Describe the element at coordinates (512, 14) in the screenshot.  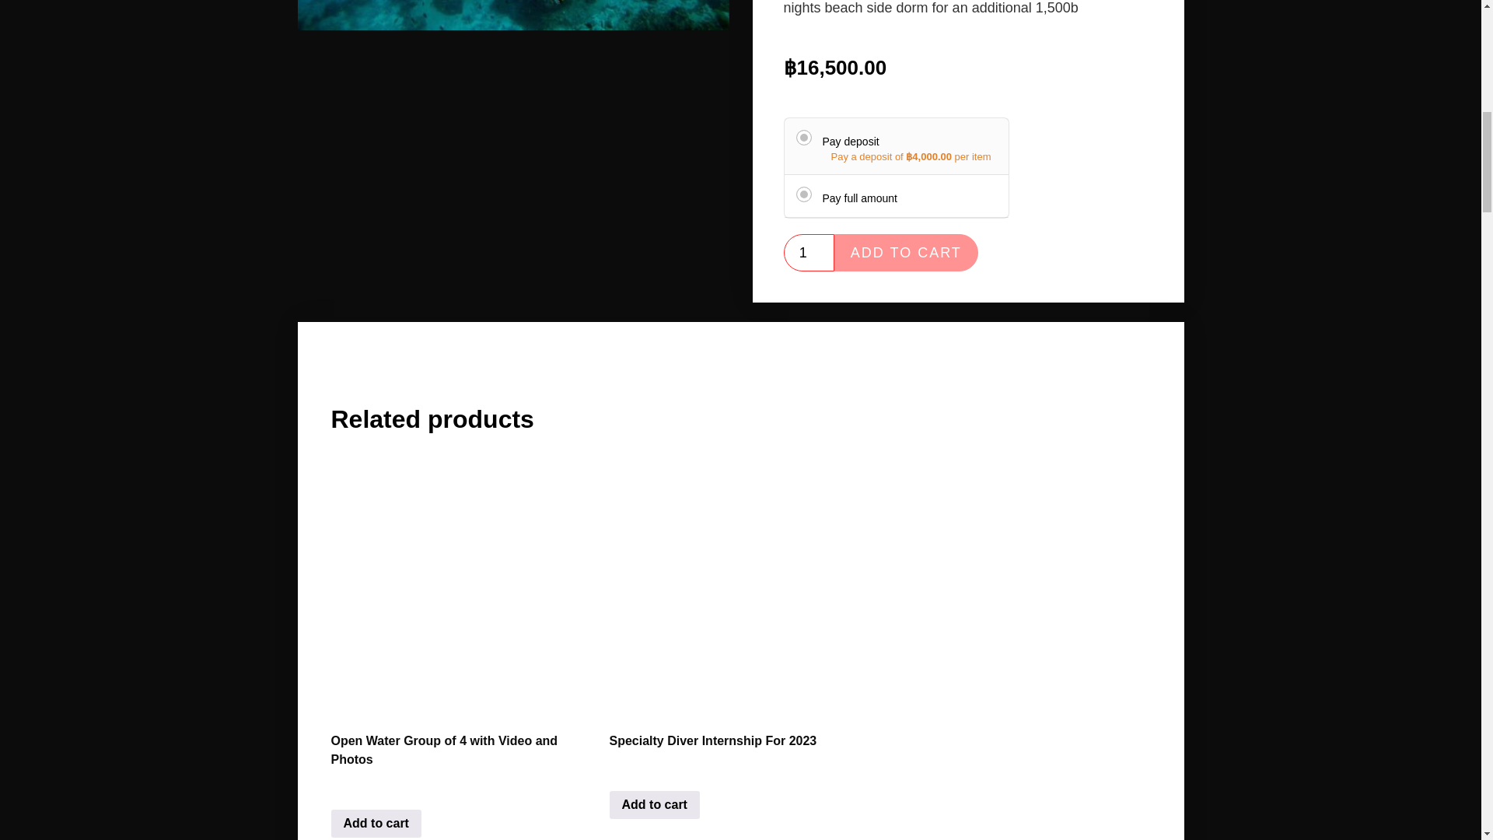
I see `open-water-dive-.jpg` at that location.